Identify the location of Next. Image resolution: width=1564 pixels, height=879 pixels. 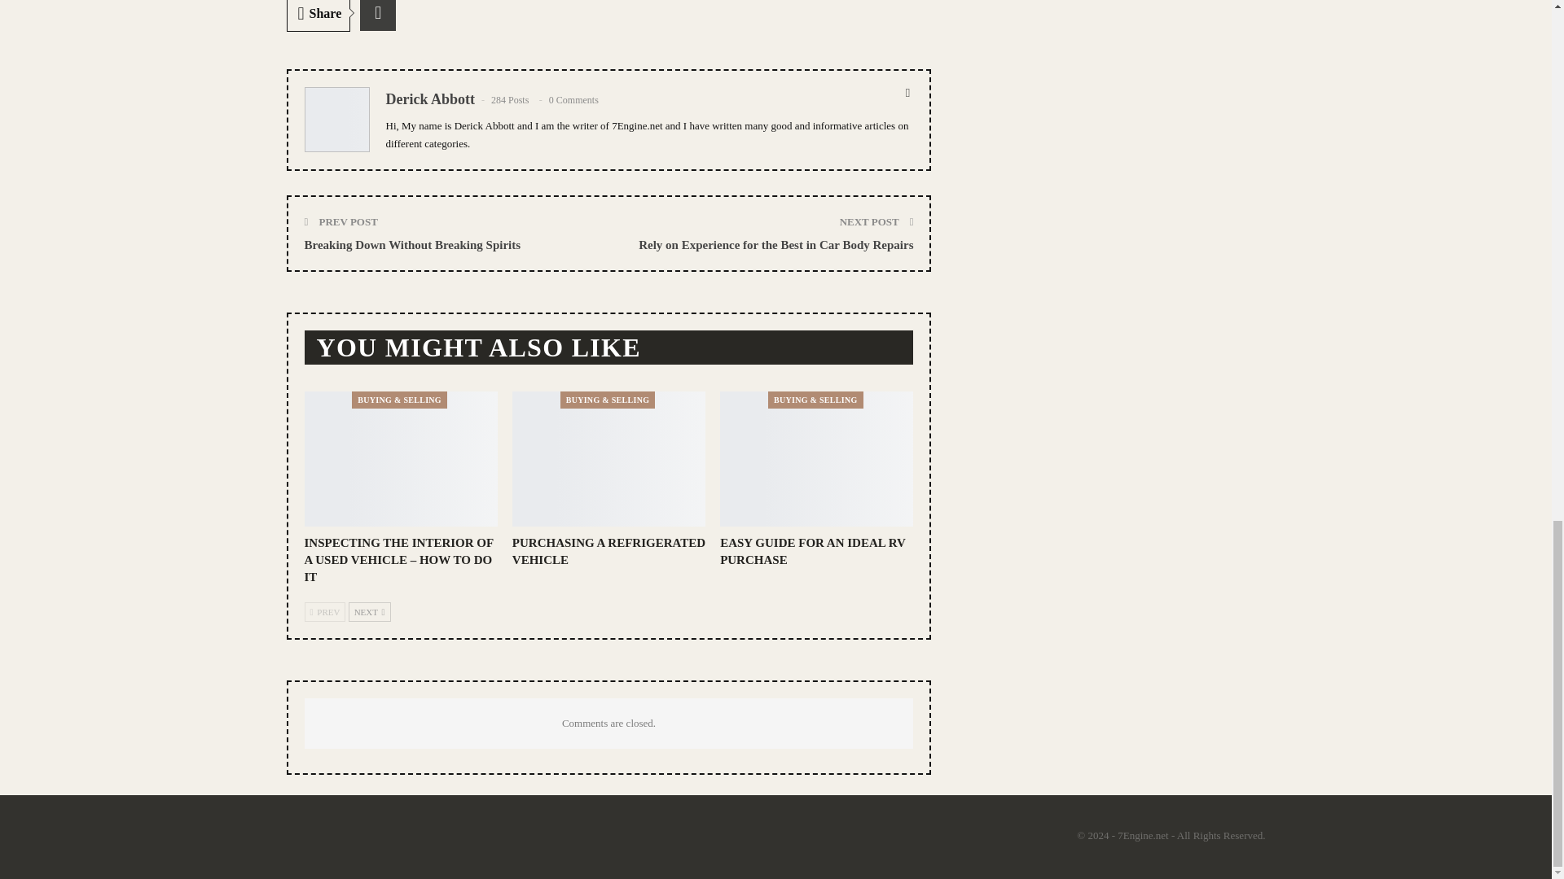
(370, 611).